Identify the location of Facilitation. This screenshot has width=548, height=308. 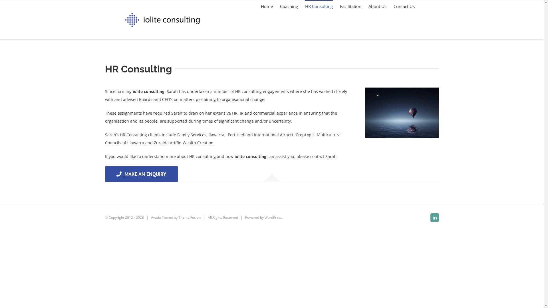
(350, 6).